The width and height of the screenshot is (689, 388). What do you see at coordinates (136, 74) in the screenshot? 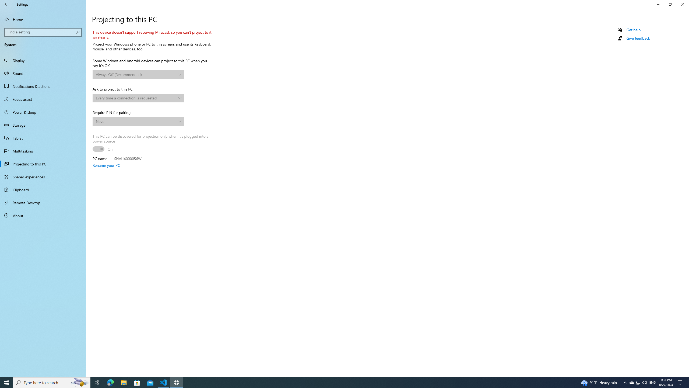
I see `Always Off (Recommended)` at bounding box center [136, 74].